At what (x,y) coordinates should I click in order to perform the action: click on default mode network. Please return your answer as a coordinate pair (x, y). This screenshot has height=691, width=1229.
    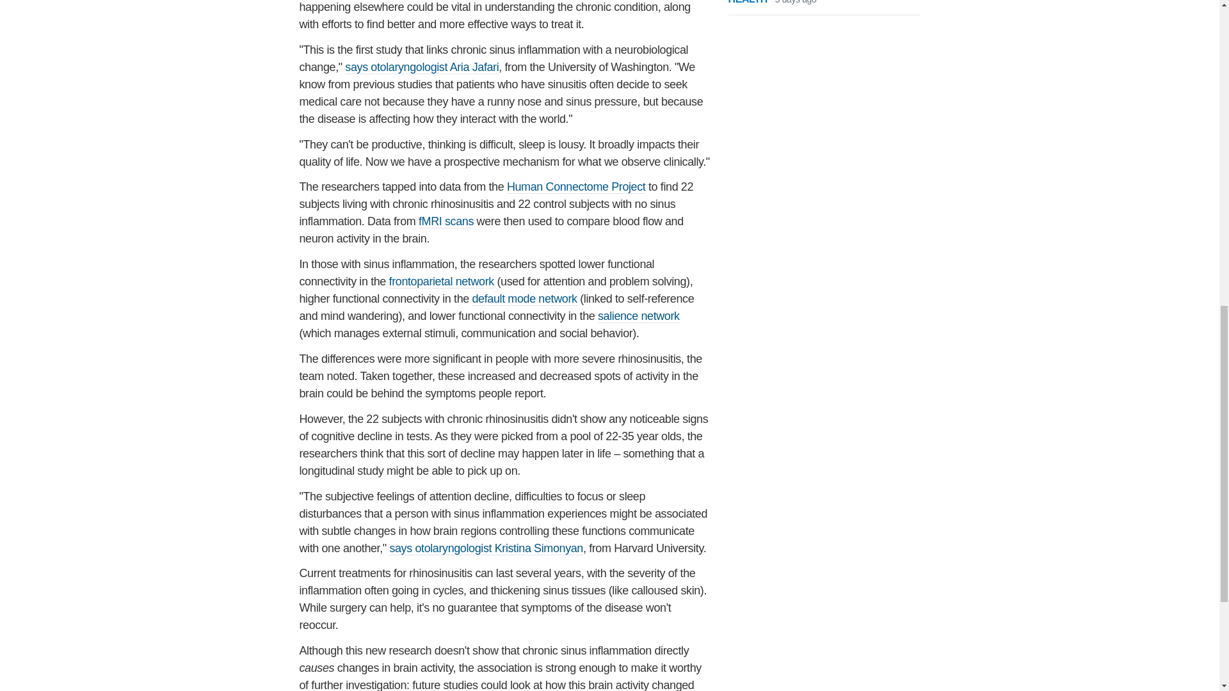
    Looking at the image, I should click on (524, 299).